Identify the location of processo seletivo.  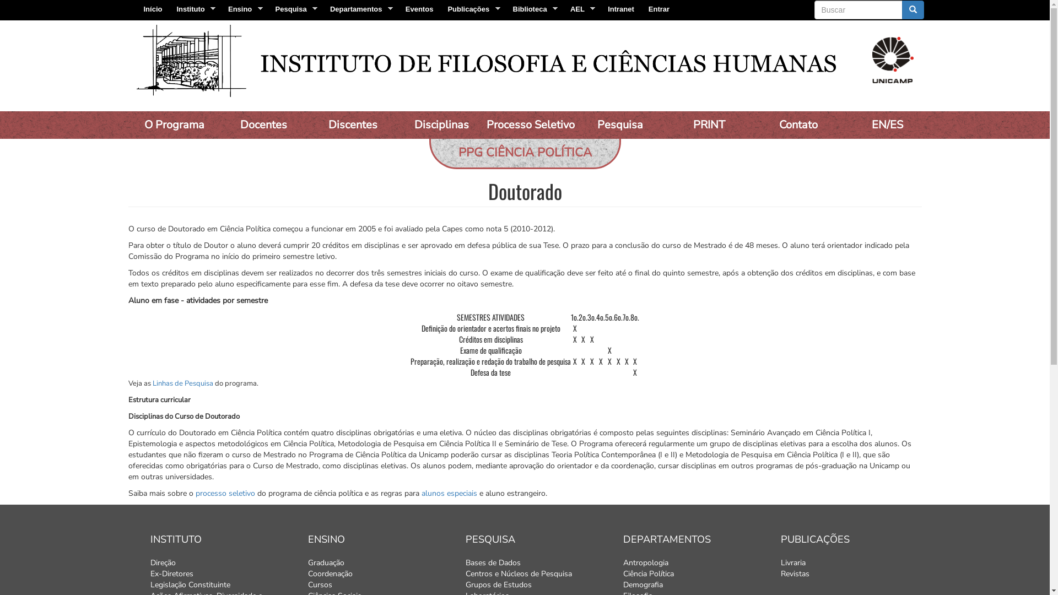
(225, 493).